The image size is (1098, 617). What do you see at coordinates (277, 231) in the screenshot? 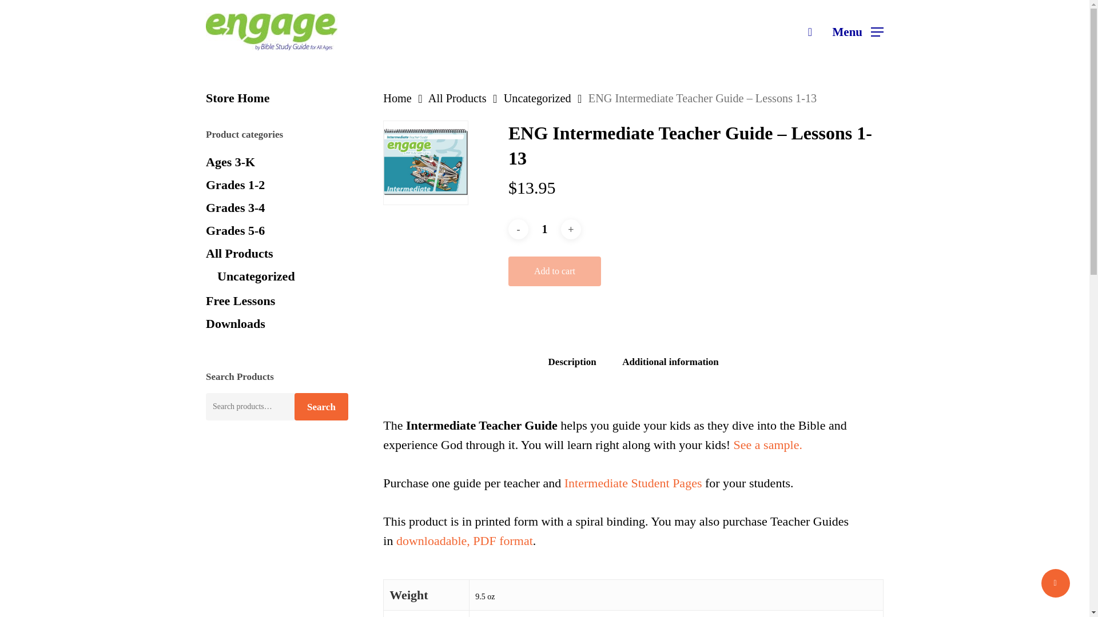
I see `Grades 5-6` at bounding box center [277, 231].